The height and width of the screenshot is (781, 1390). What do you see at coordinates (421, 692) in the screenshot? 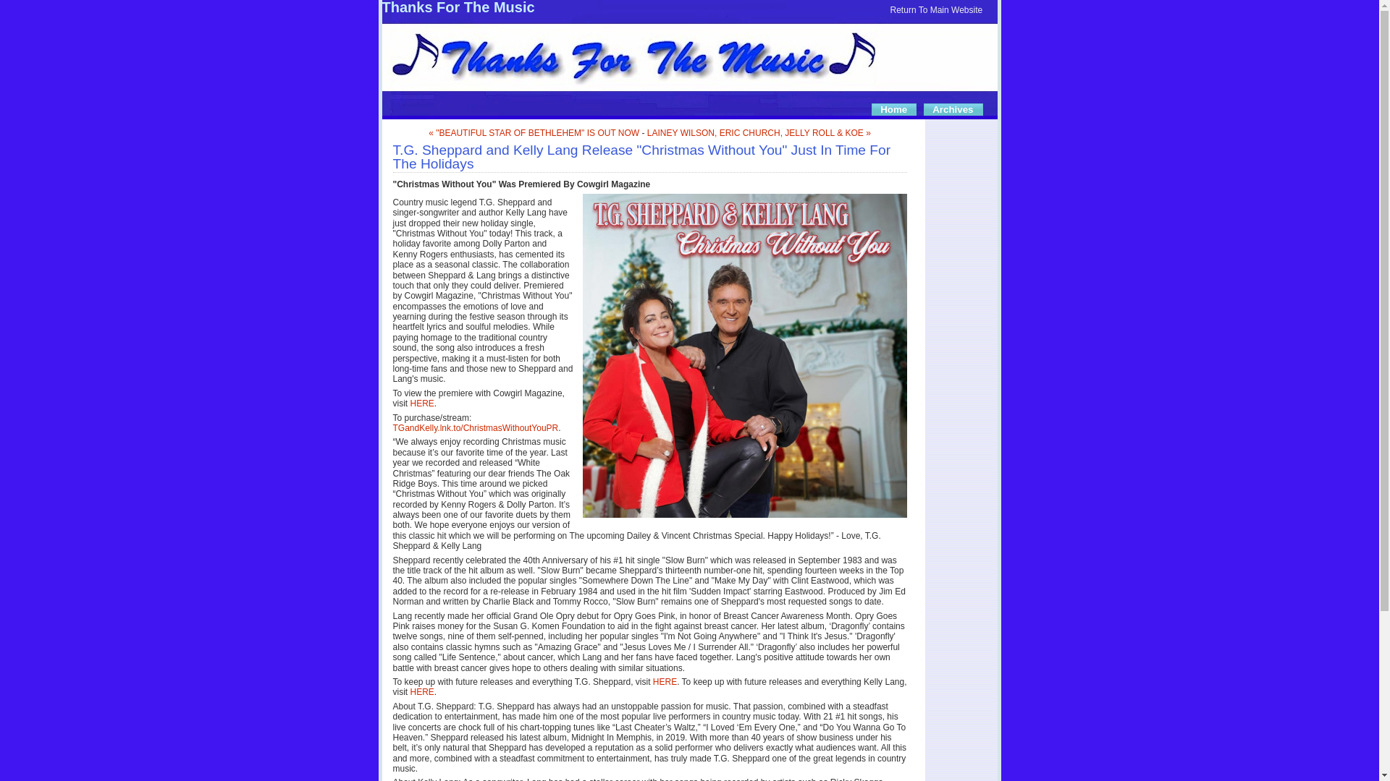
I see `HERE` at bounding box center [421, 692].